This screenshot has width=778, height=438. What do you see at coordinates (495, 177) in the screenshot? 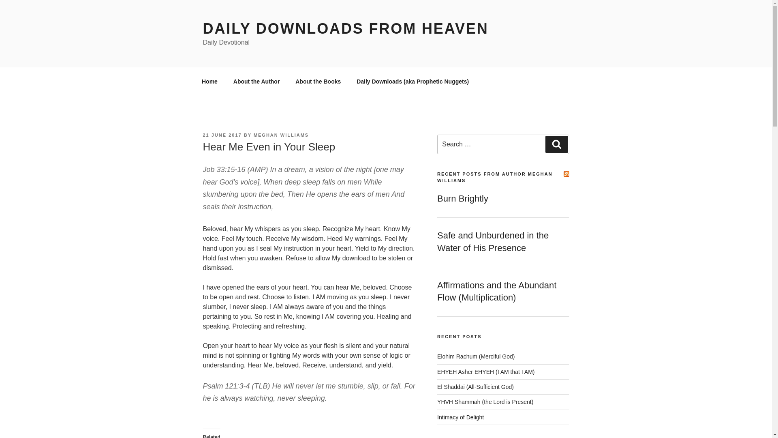
I see `RECENT POSTS FROM AUTHOR MEGHAN WILLIAMS` at bounding box center [495, 177].